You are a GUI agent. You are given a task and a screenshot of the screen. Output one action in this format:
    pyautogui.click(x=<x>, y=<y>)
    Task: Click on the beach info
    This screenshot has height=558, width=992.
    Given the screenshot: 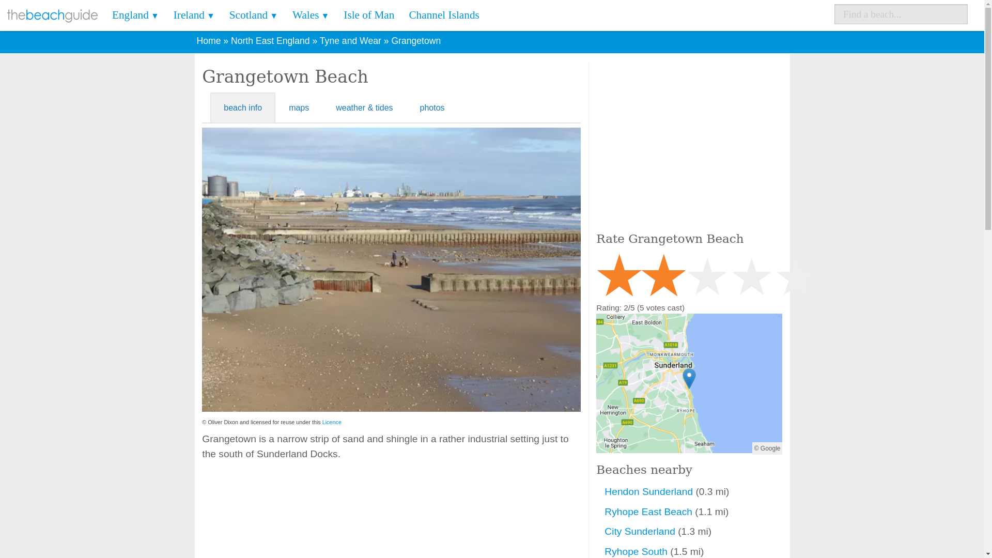 What is the action you would take?
    pyautogui.click(x=243, y=107)
    